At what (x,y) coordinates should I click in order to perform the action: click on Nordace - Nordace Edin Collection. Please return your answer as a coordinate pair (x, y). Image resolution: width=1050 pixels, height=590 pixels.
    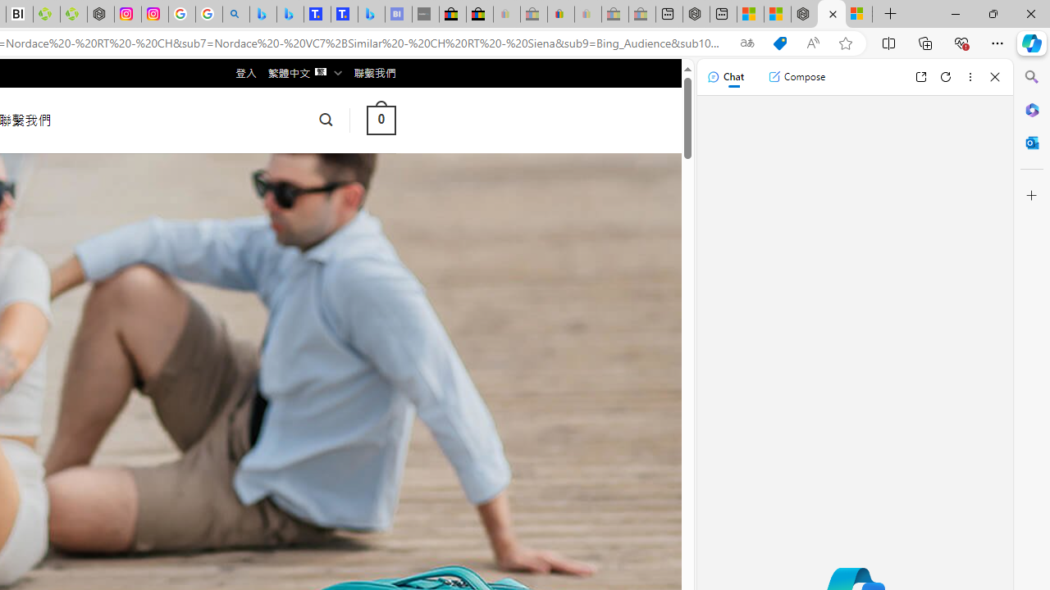
    Looking at the image, I should click on (101, 15).